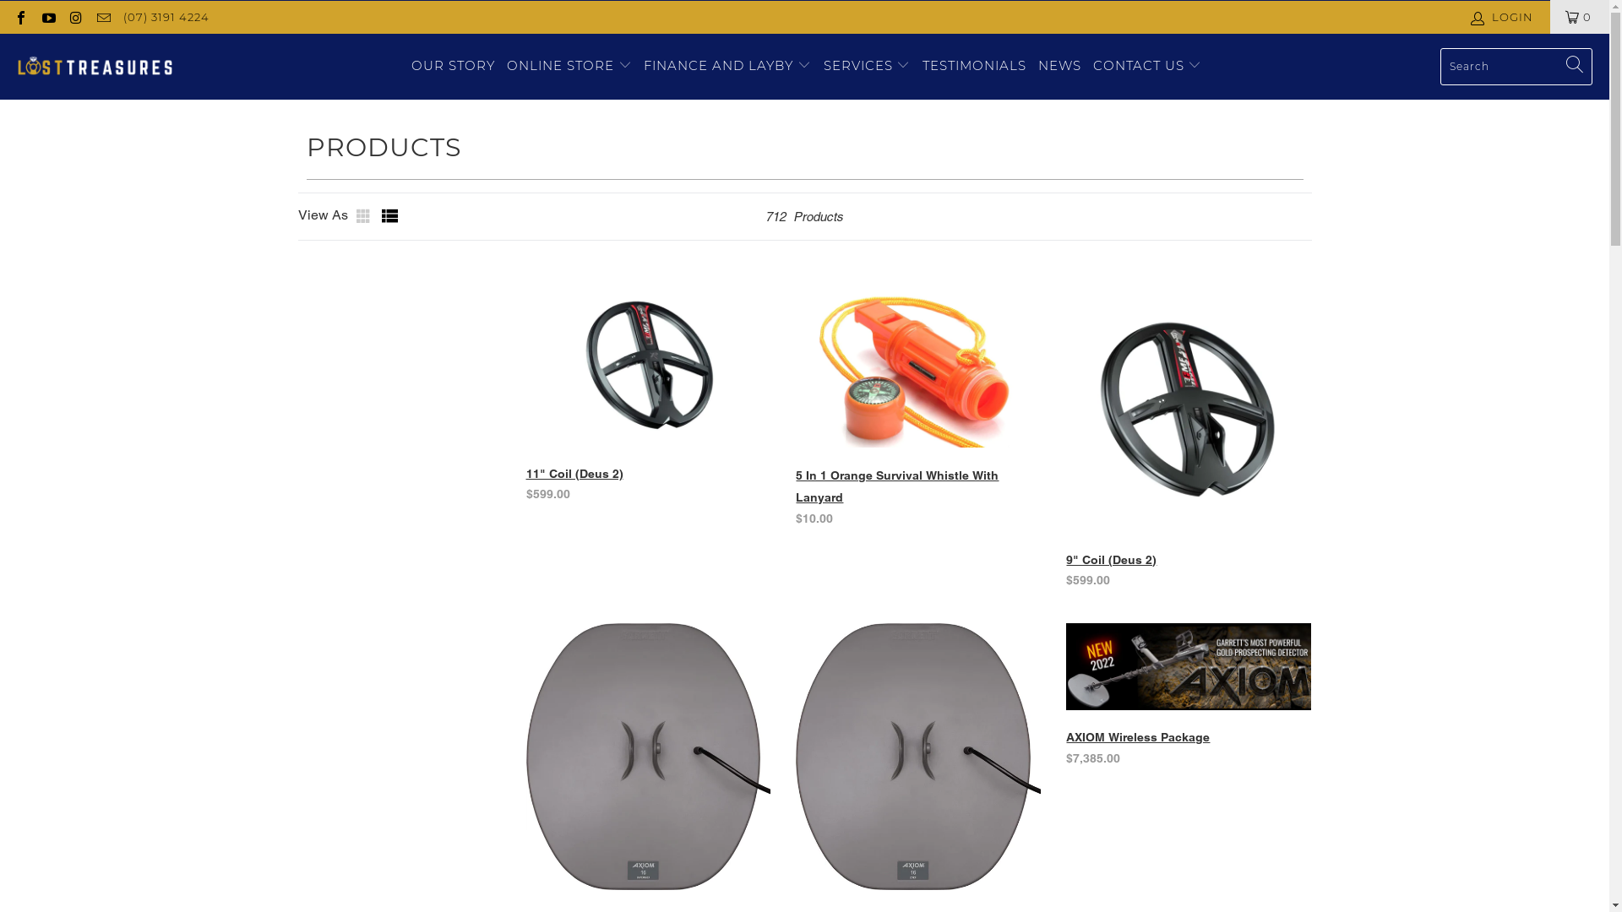 The image size is (1622, 912). What do you see at coordinates (867, 66) in the screenshot?
I see `SERVICES` at bounding box center [867, 66].